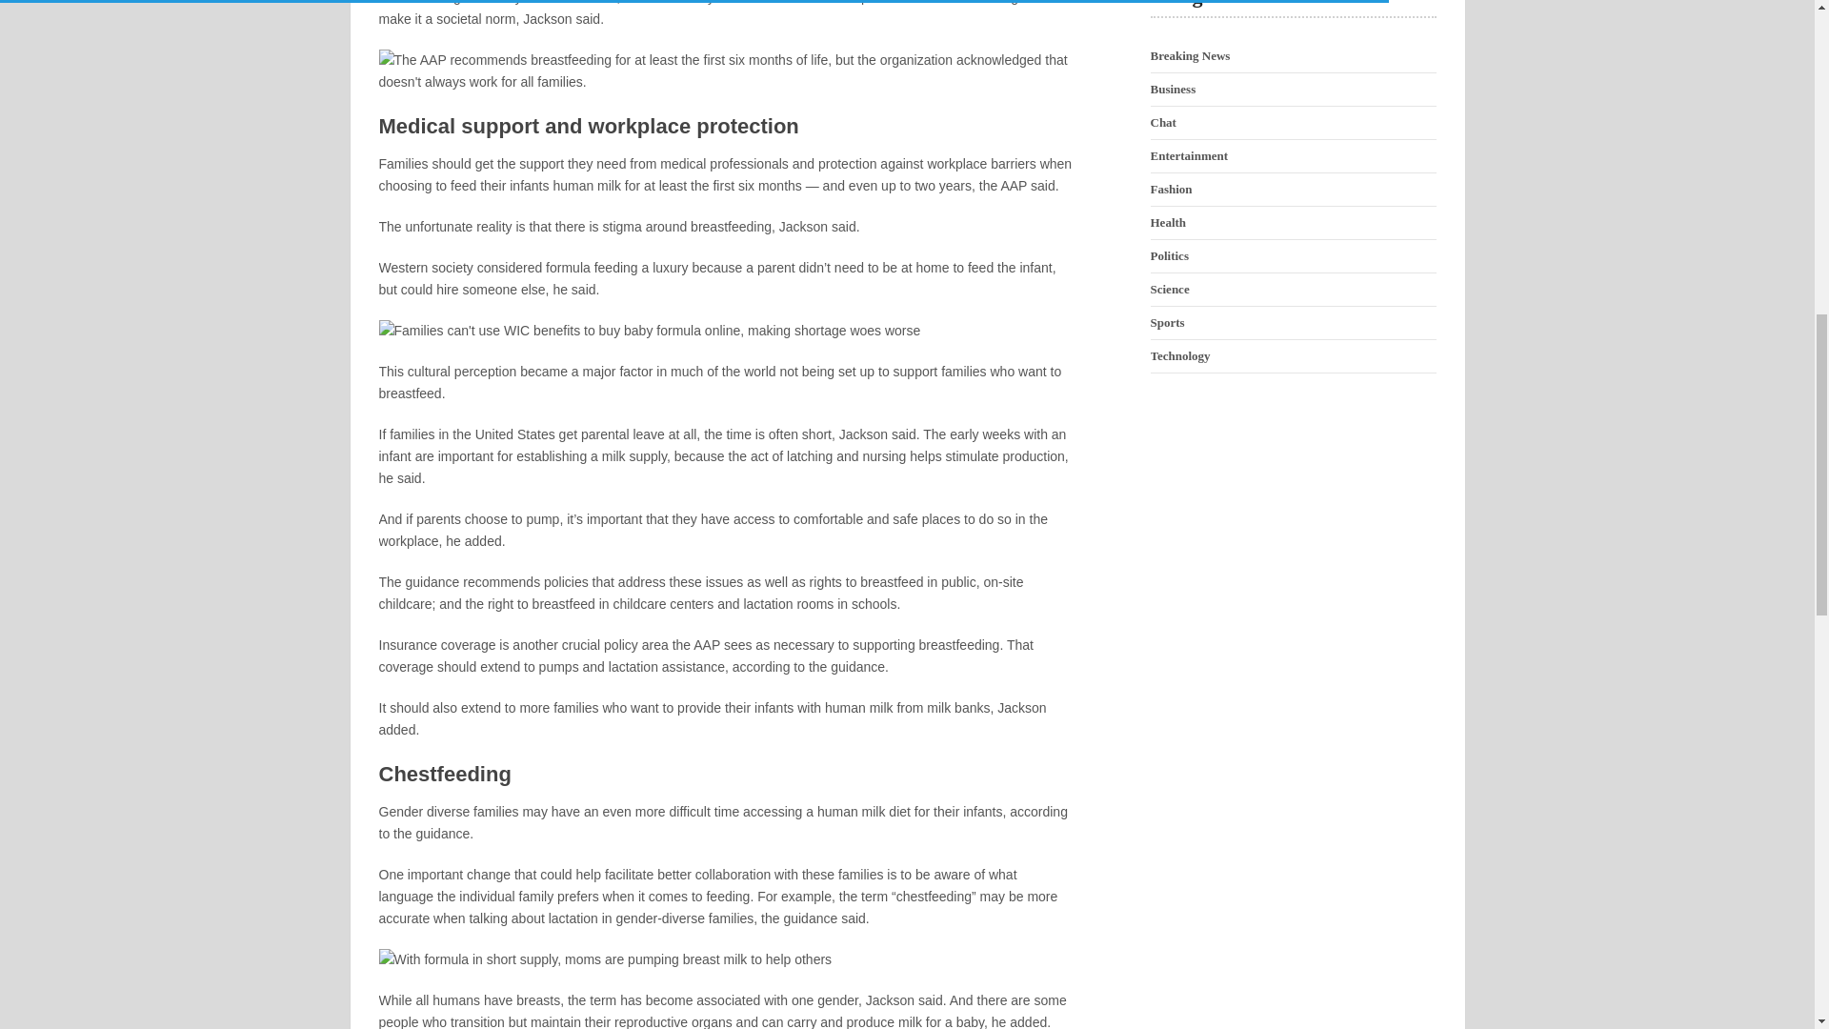  What do you see at coordinates (1173, 90) in the screenshot?
I see `Business` at bounding box center [1173, 90].